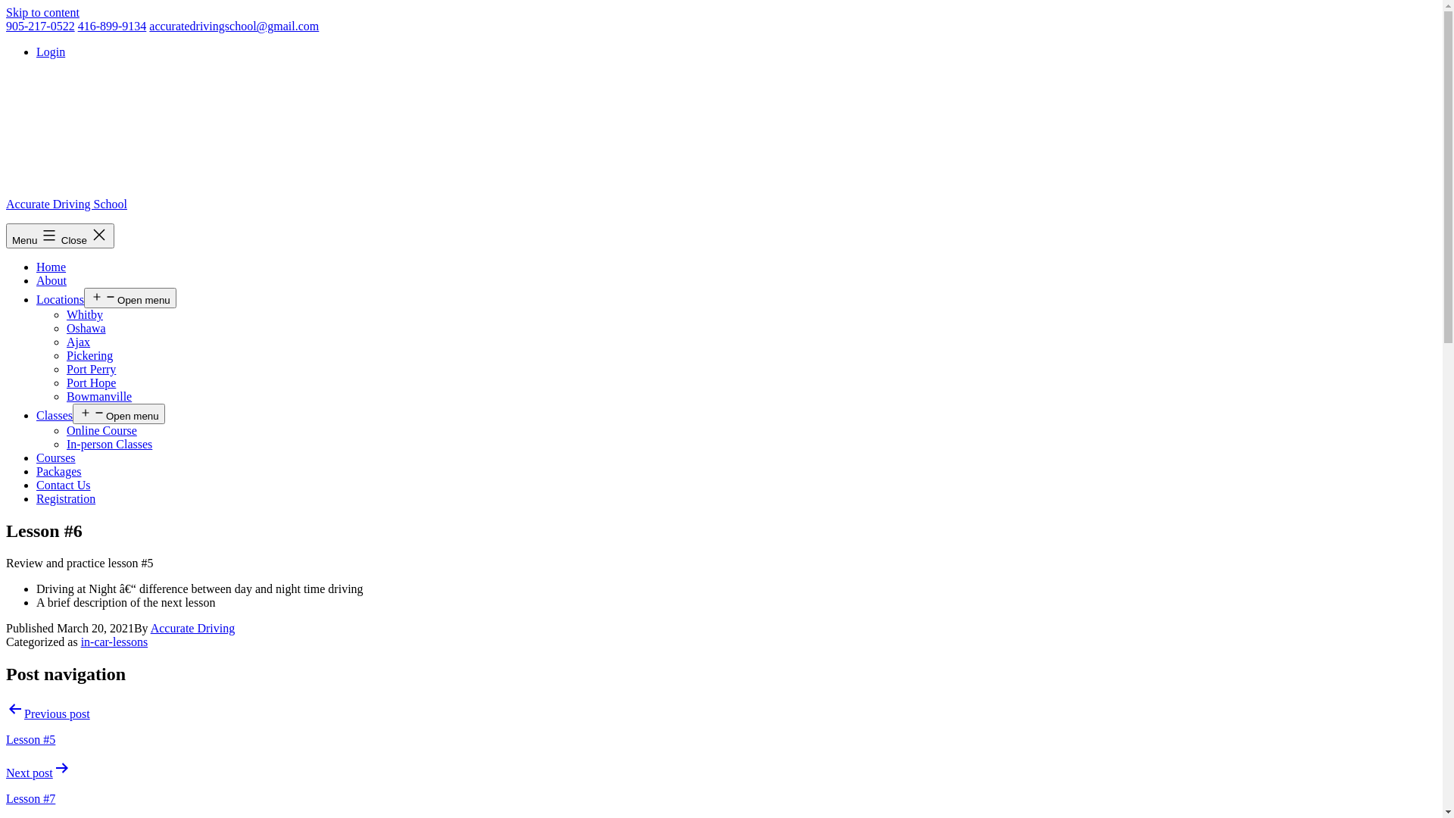 Image resolution: width=1454 pixels, height=818 pixels. What do you see at coordinates (61, 236) in the screenshot?
I see `Menu Close` at bounding box center [61, 236].